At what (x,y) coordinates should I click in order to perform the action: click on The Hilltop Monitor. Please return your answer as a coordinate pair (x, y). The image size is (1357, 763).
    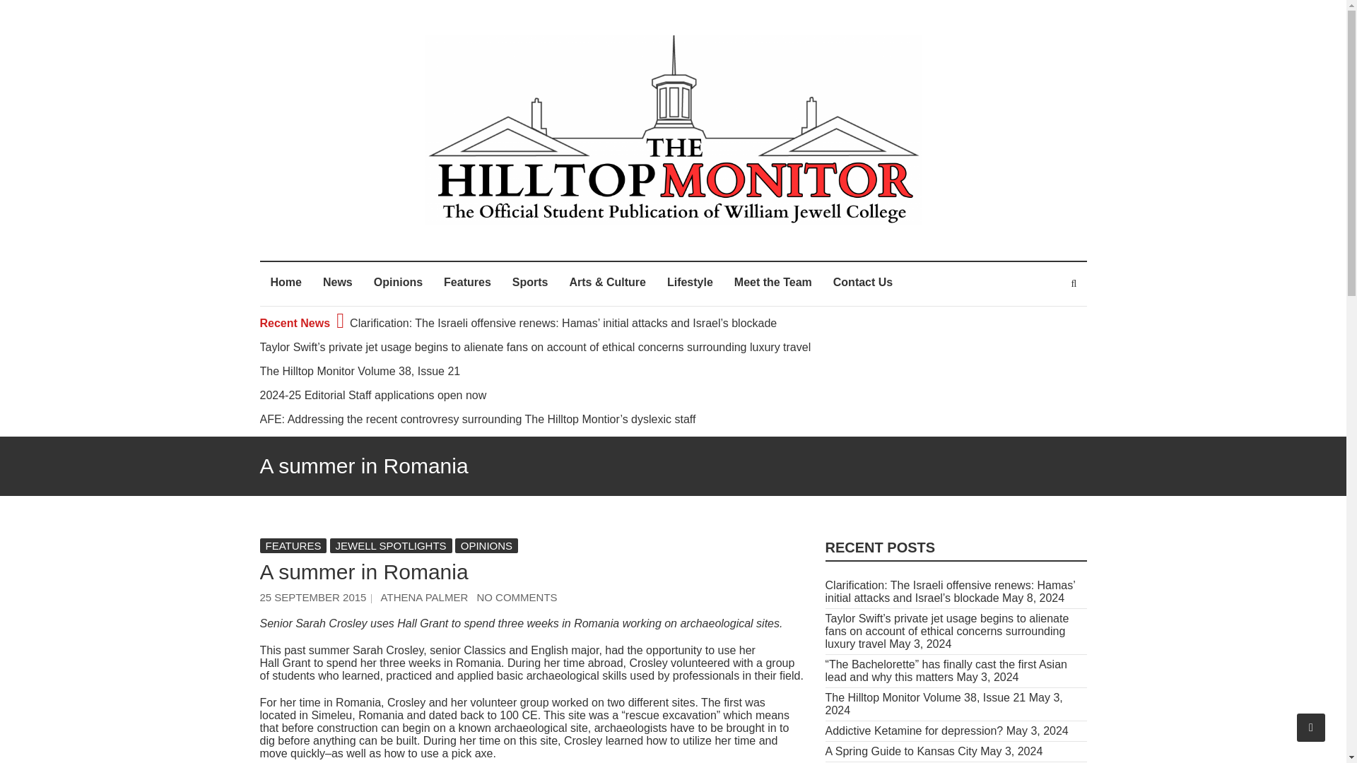
    Looking at the image, I should click on (500, 239).